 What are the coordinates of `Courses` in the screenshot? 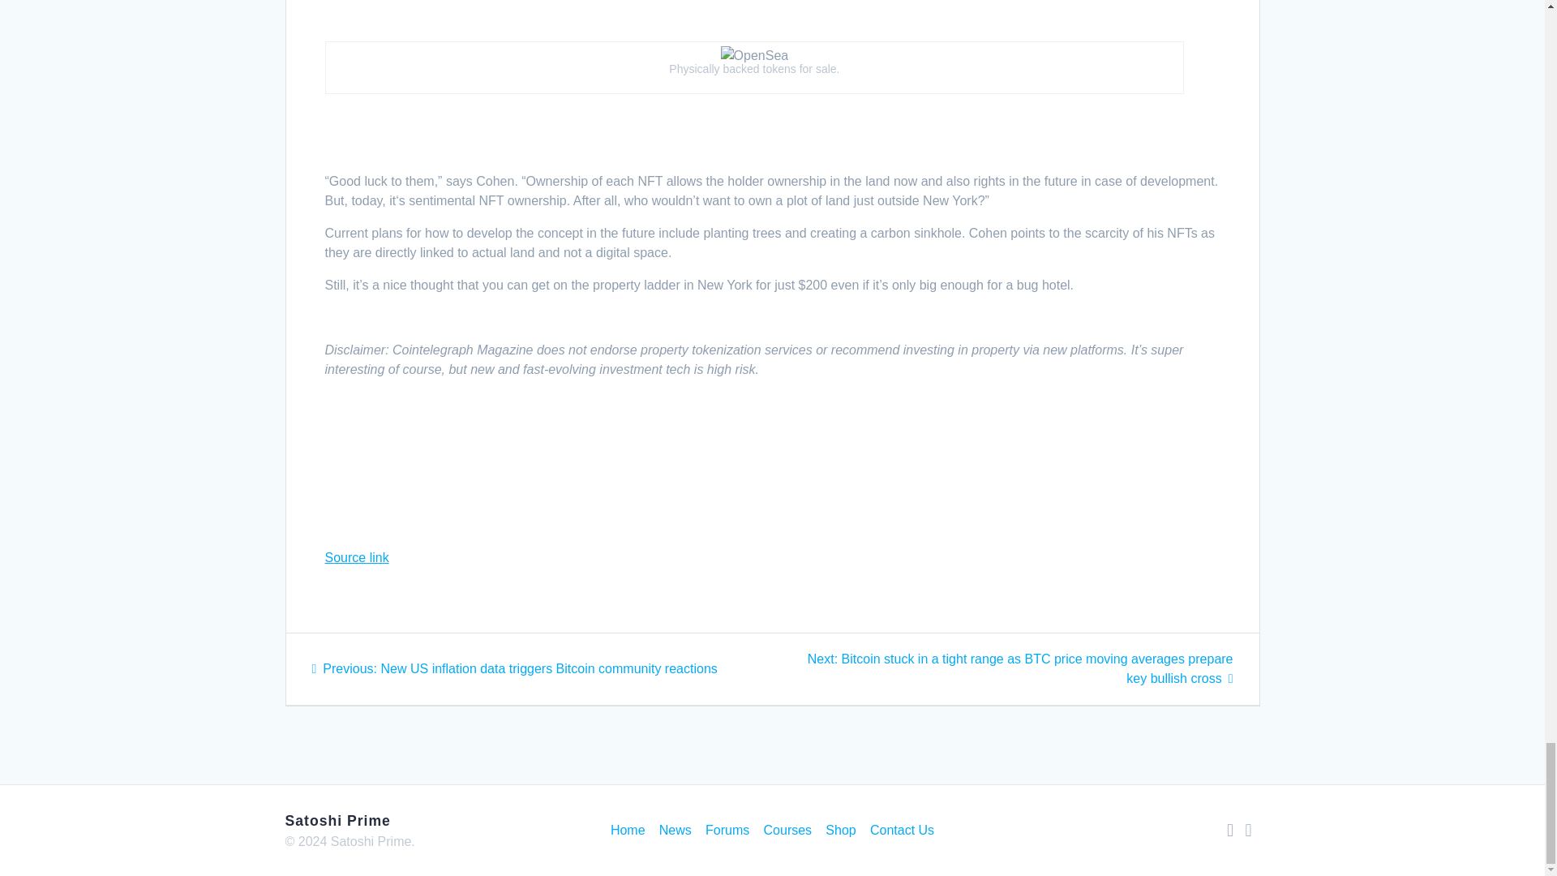 It's located at (788, 831).